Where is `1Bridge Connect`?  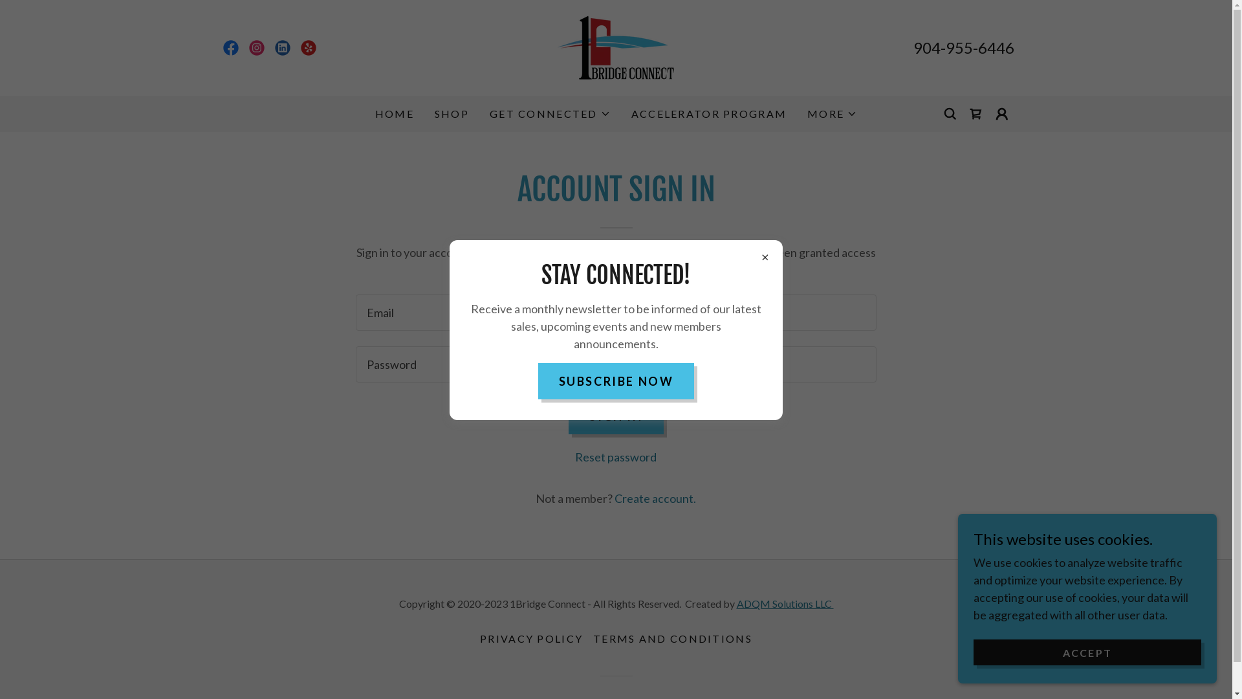 1Bridge Connect is located at coordinates (616, 47).